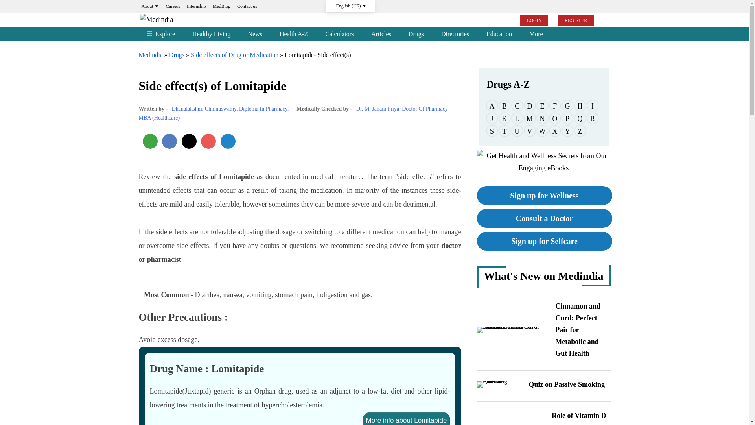 The height and width of the screenshot is (425, 755). Describe the element at coordinates (534, 20) in the screenshot. I see `LOGIN` at that location.